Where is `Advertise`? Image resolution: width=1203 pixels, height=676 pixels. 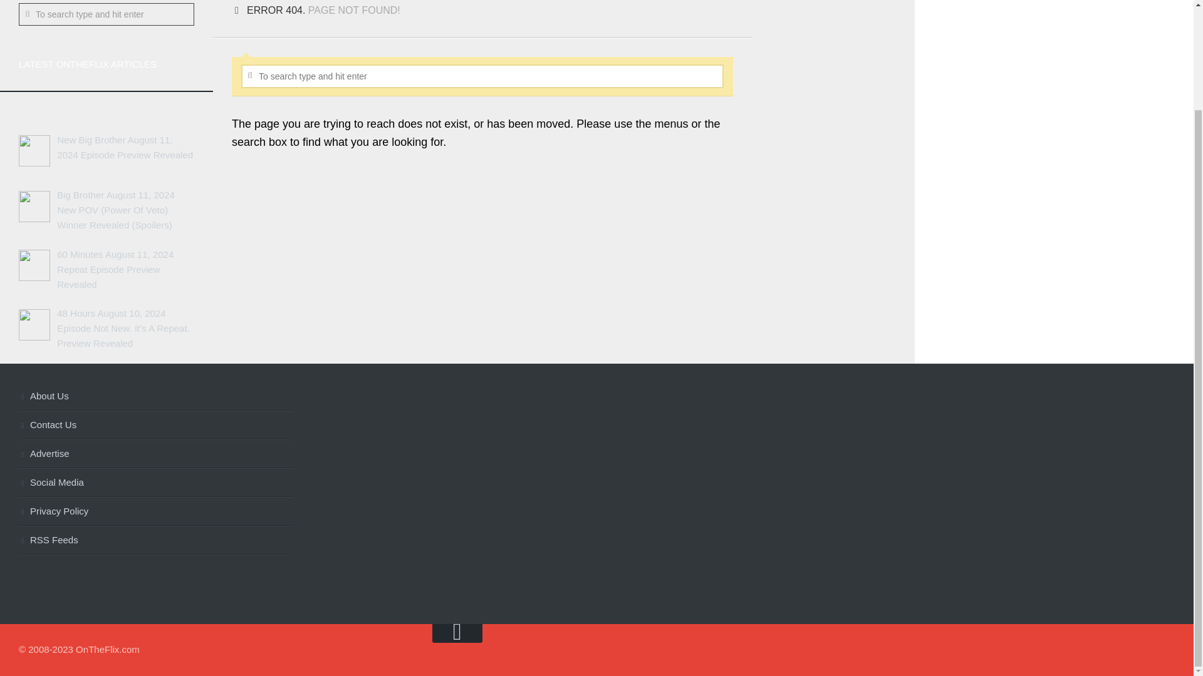 Advertise is located at coordinates (155, 454).